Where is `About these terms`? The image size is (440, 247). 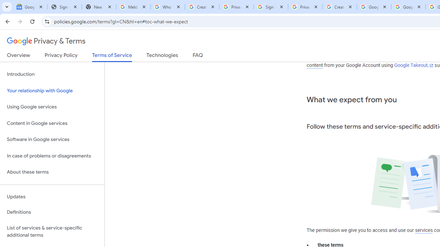 About these terms is located at coordinates (52, 172).